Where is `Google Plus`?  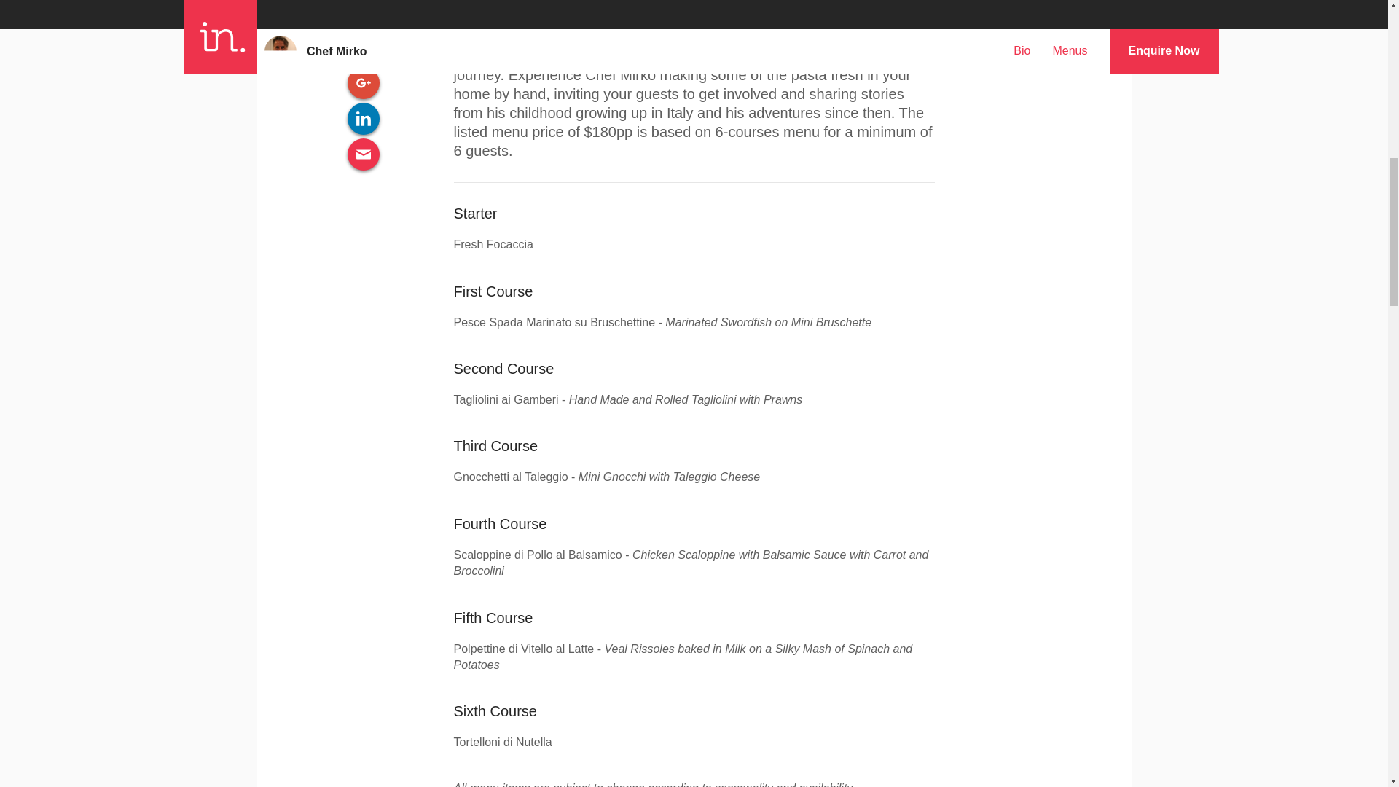
Google Plus is located at coordinates (363, 83).